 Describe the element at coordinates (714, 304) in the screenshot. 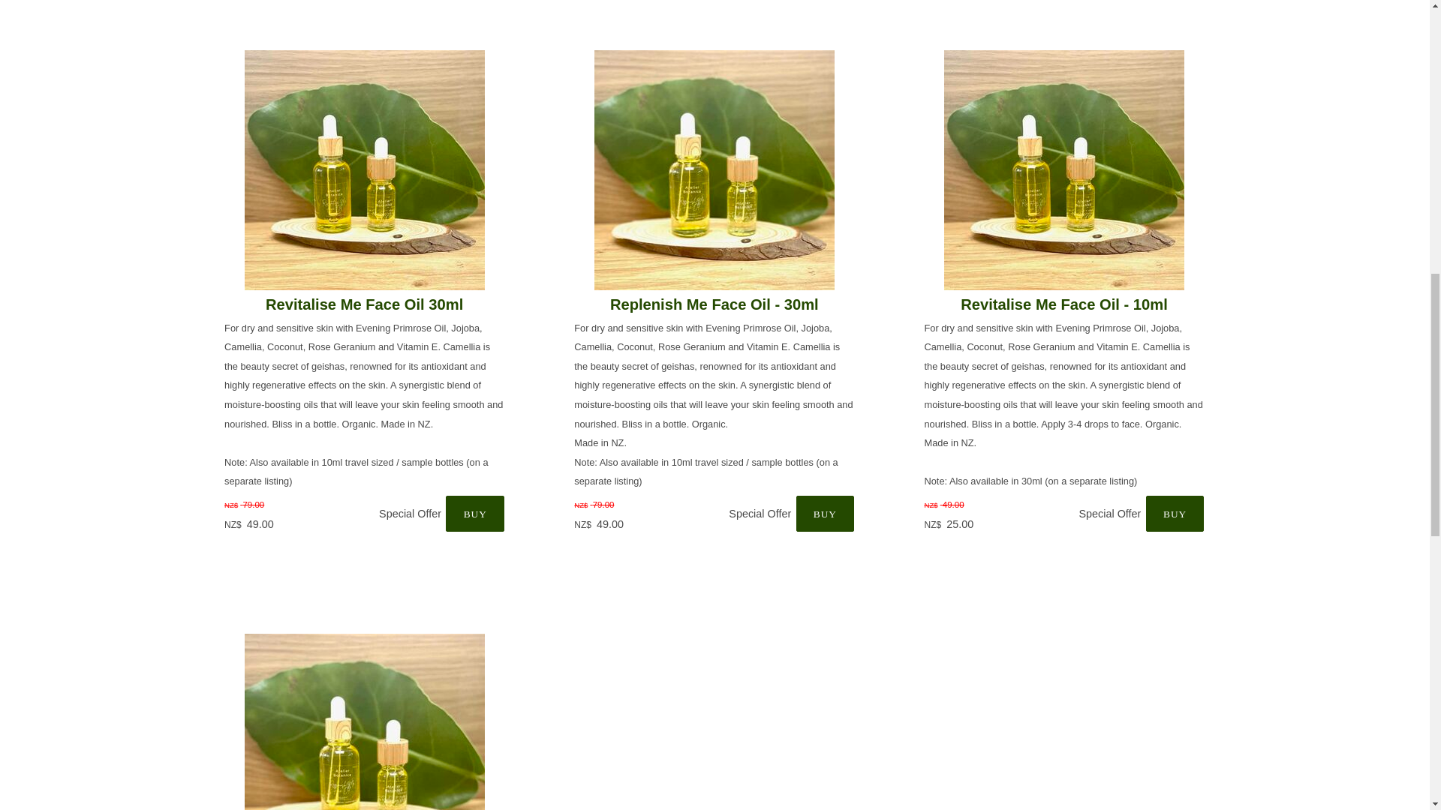

I see `Replenish Me Face Oil - 30ml` at that location.